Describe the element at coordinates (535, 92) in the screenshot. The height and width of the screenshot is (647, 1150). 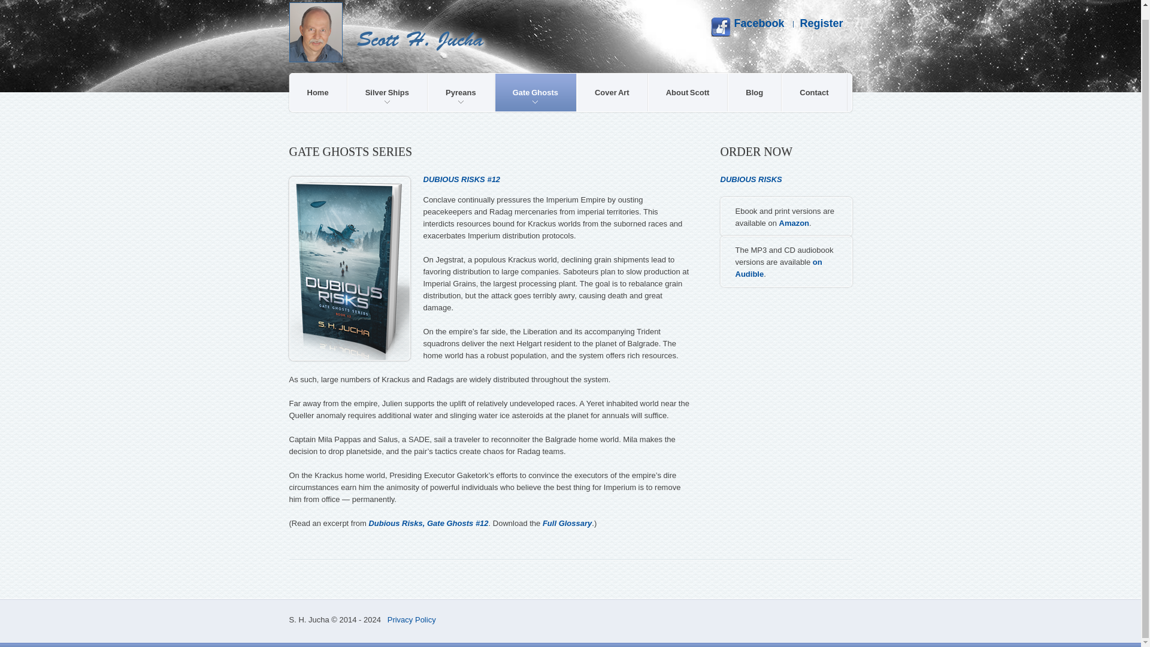
I see `Gate Ghosts` at that location.